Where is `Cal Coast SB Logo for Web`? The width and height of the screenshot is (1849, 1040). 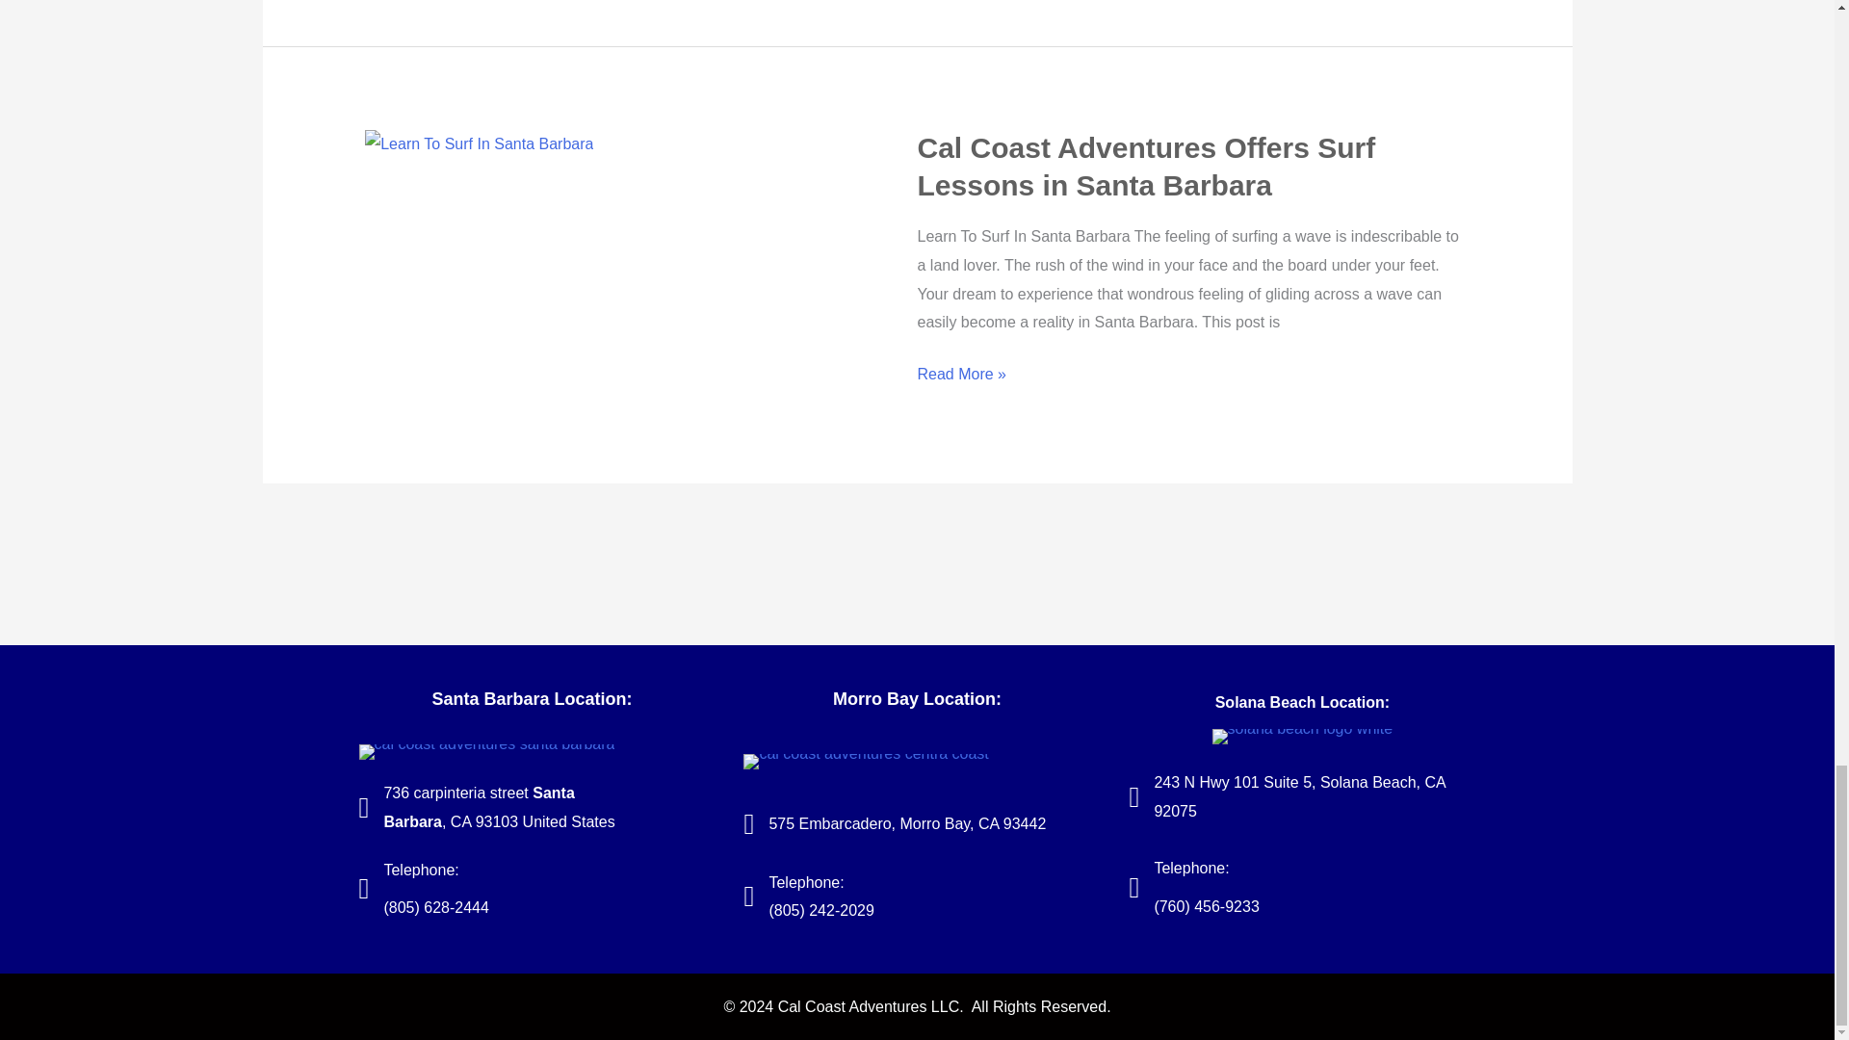
Cal Coast SB Logo for Web is located at coordinates (485, 752).